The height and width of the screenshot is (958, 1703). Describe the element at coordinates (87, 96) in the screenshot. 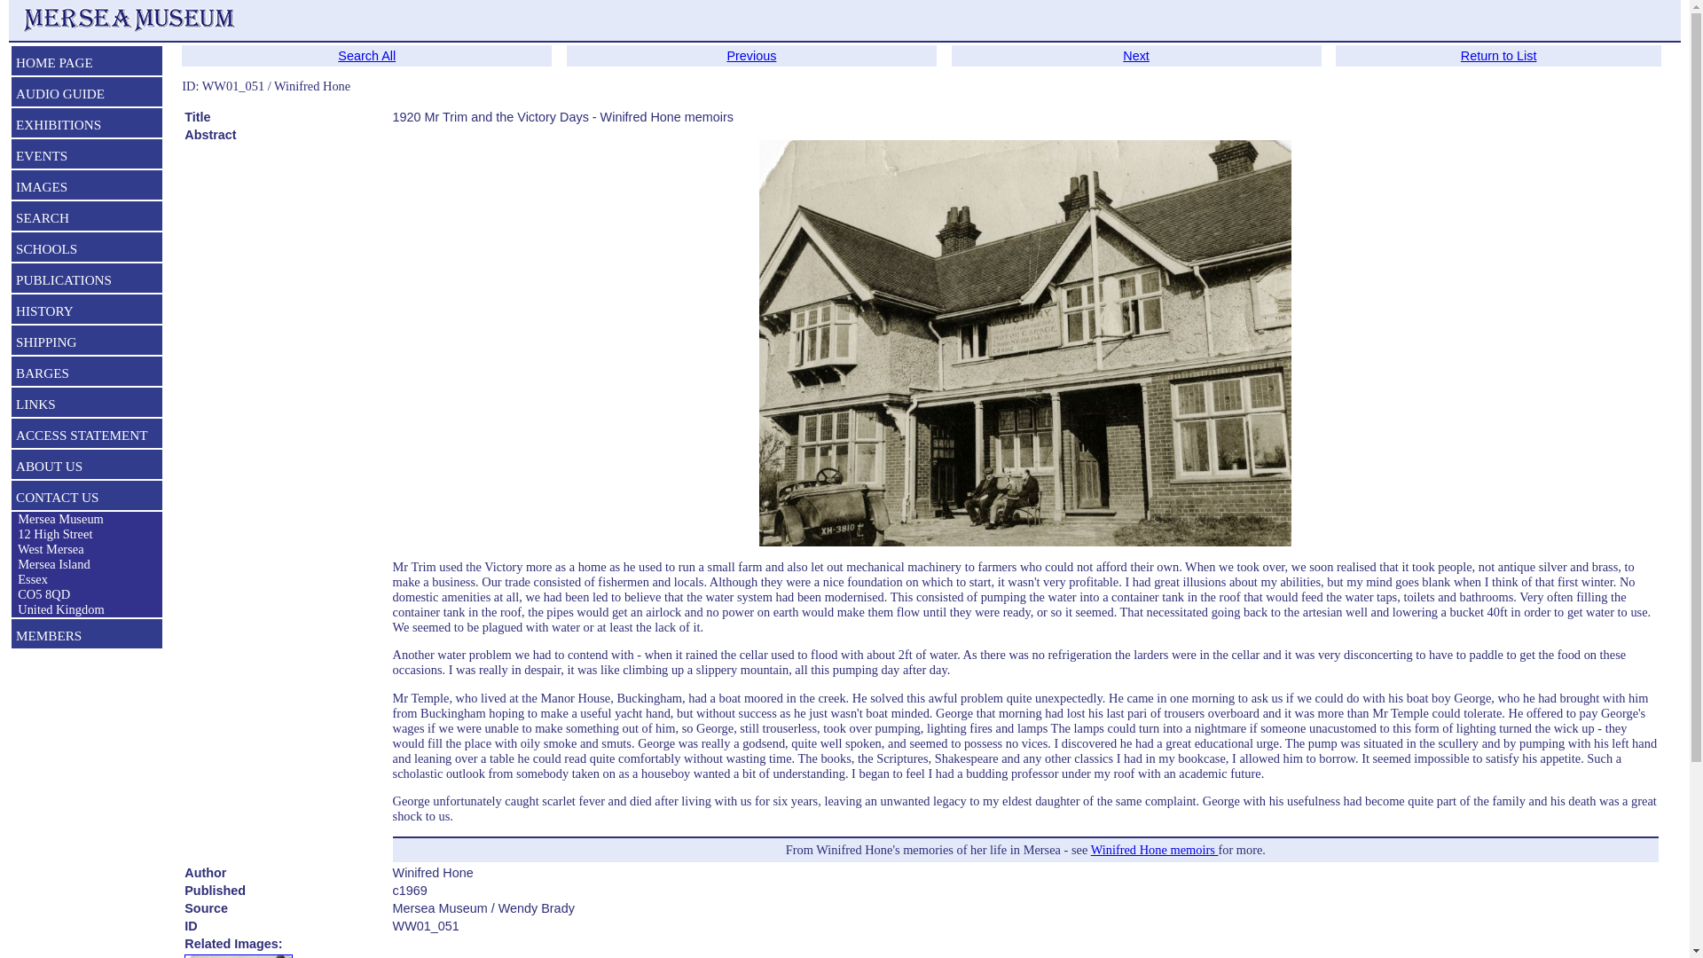

I see `AUDIO GUIDE` at that location.